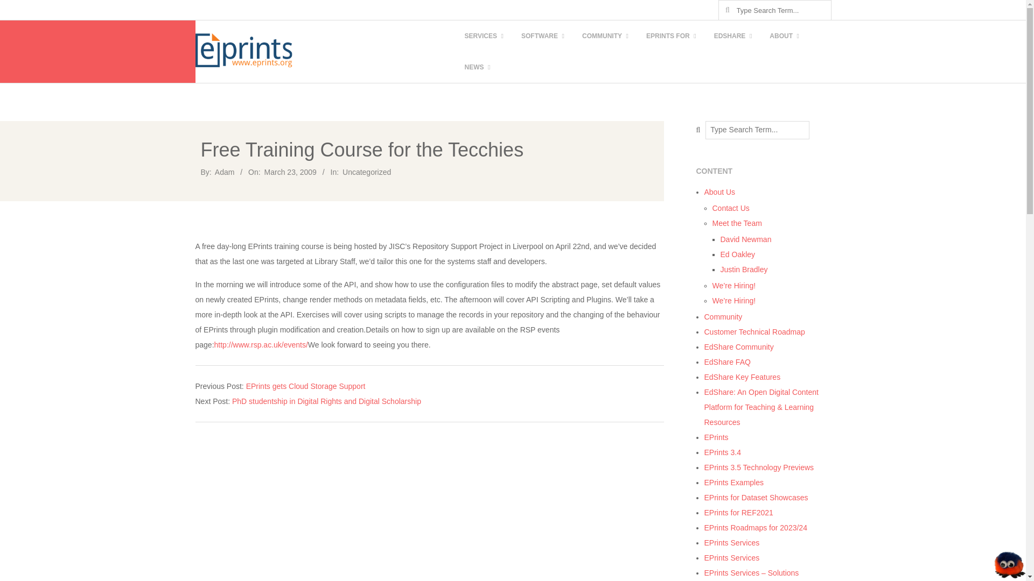 The image size is (1034, 581). What do you see at coordinates (670, 36) in the screenshot?
I see `EPrints for` at bounding box center [670, 36].